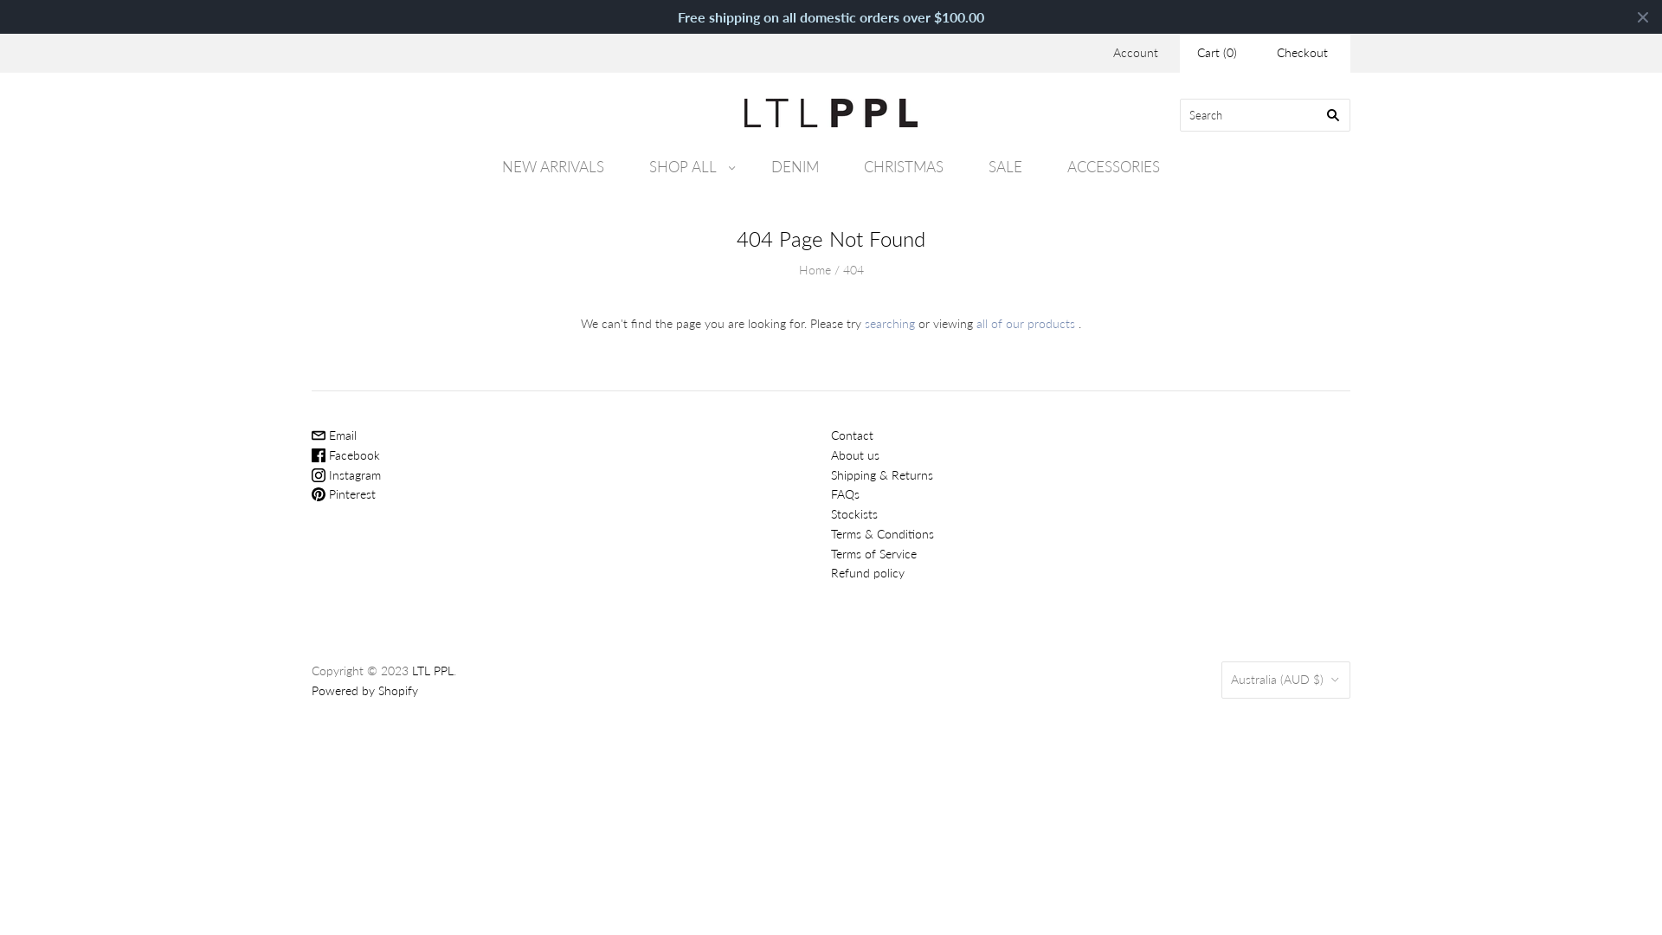 Image resolution: width=1662 pixels, height=935 pixels. What do you see at coordinates (1286, 680) in the screenshot?
I see `Australia (AUD $)` at bounding box center [1286, 680].